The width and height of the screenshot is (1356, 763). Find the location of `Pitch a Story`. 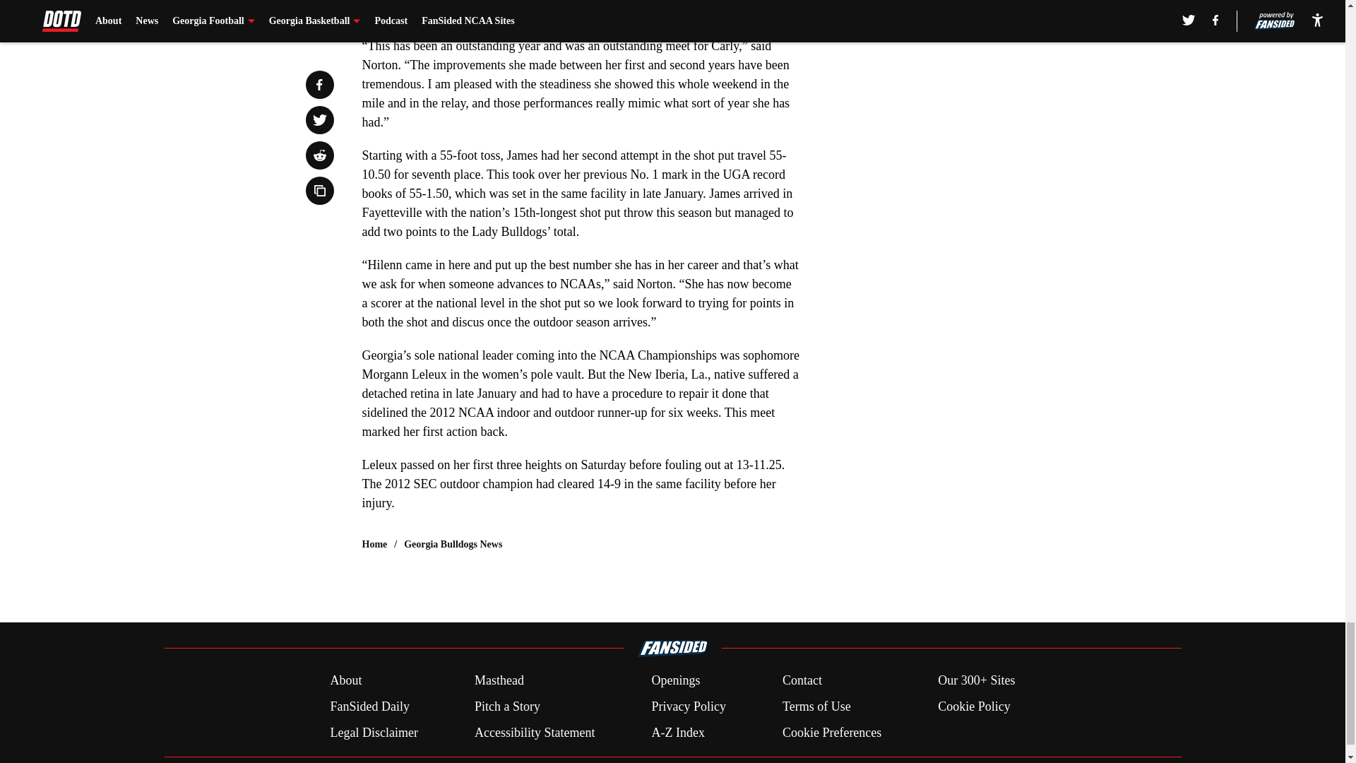

Pitch a Story is located at coordinates (507, 706).